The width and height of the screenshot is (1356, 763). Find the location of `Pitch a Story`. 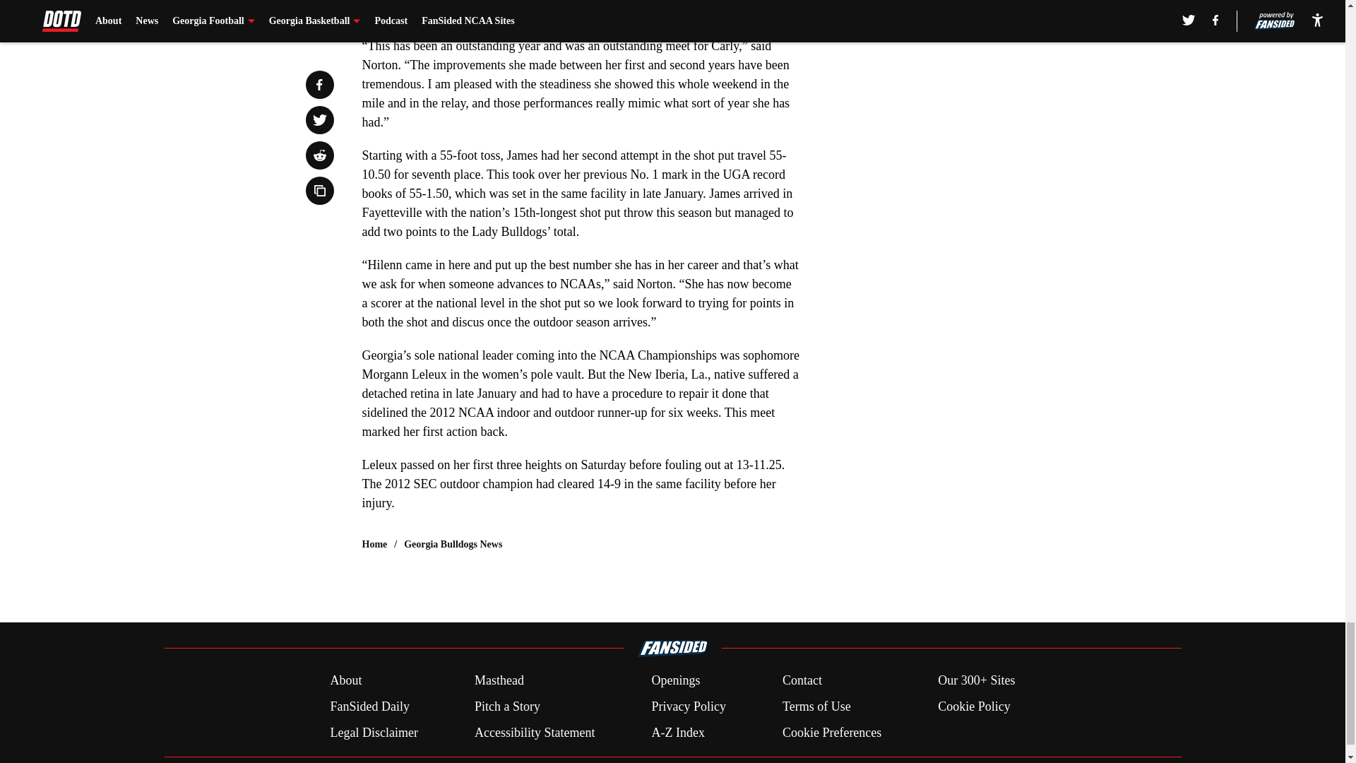

Pitch a Story is located at coordinates (507, 706).